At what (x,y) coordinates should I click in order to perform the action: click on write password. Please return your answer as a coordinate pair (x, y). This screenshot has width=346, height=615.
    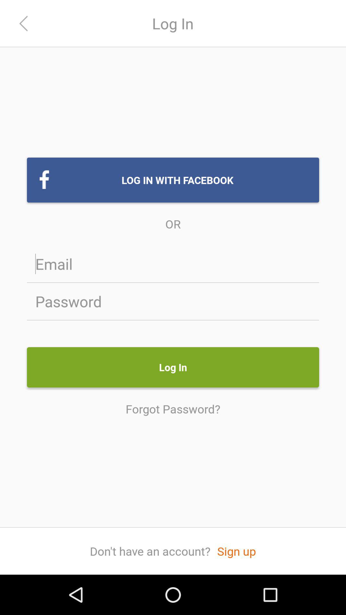
    Looking at the image, I should click on (173, 301).